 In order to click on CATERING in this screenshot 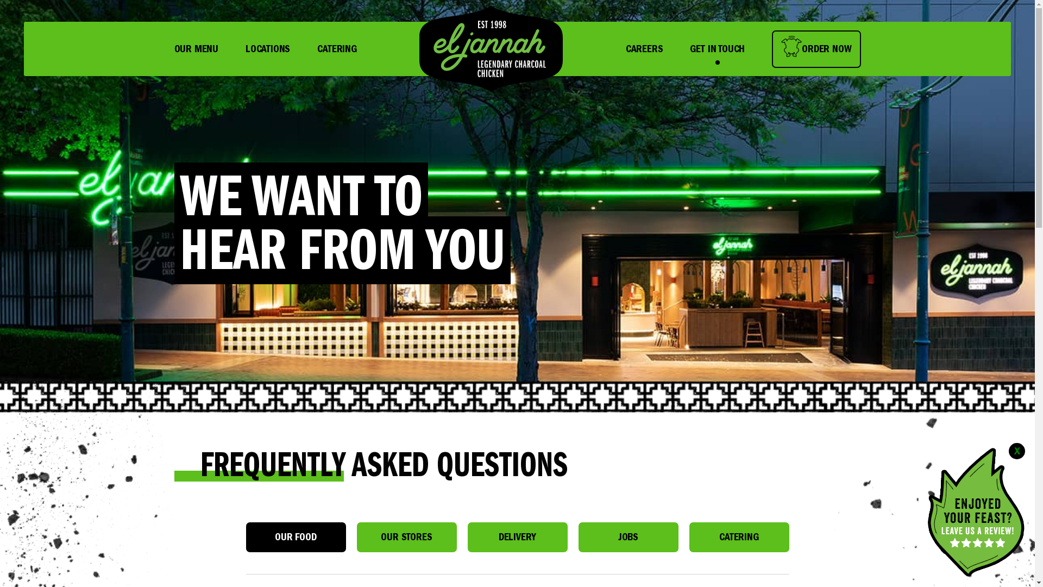, I will do `click(337, 49)`.